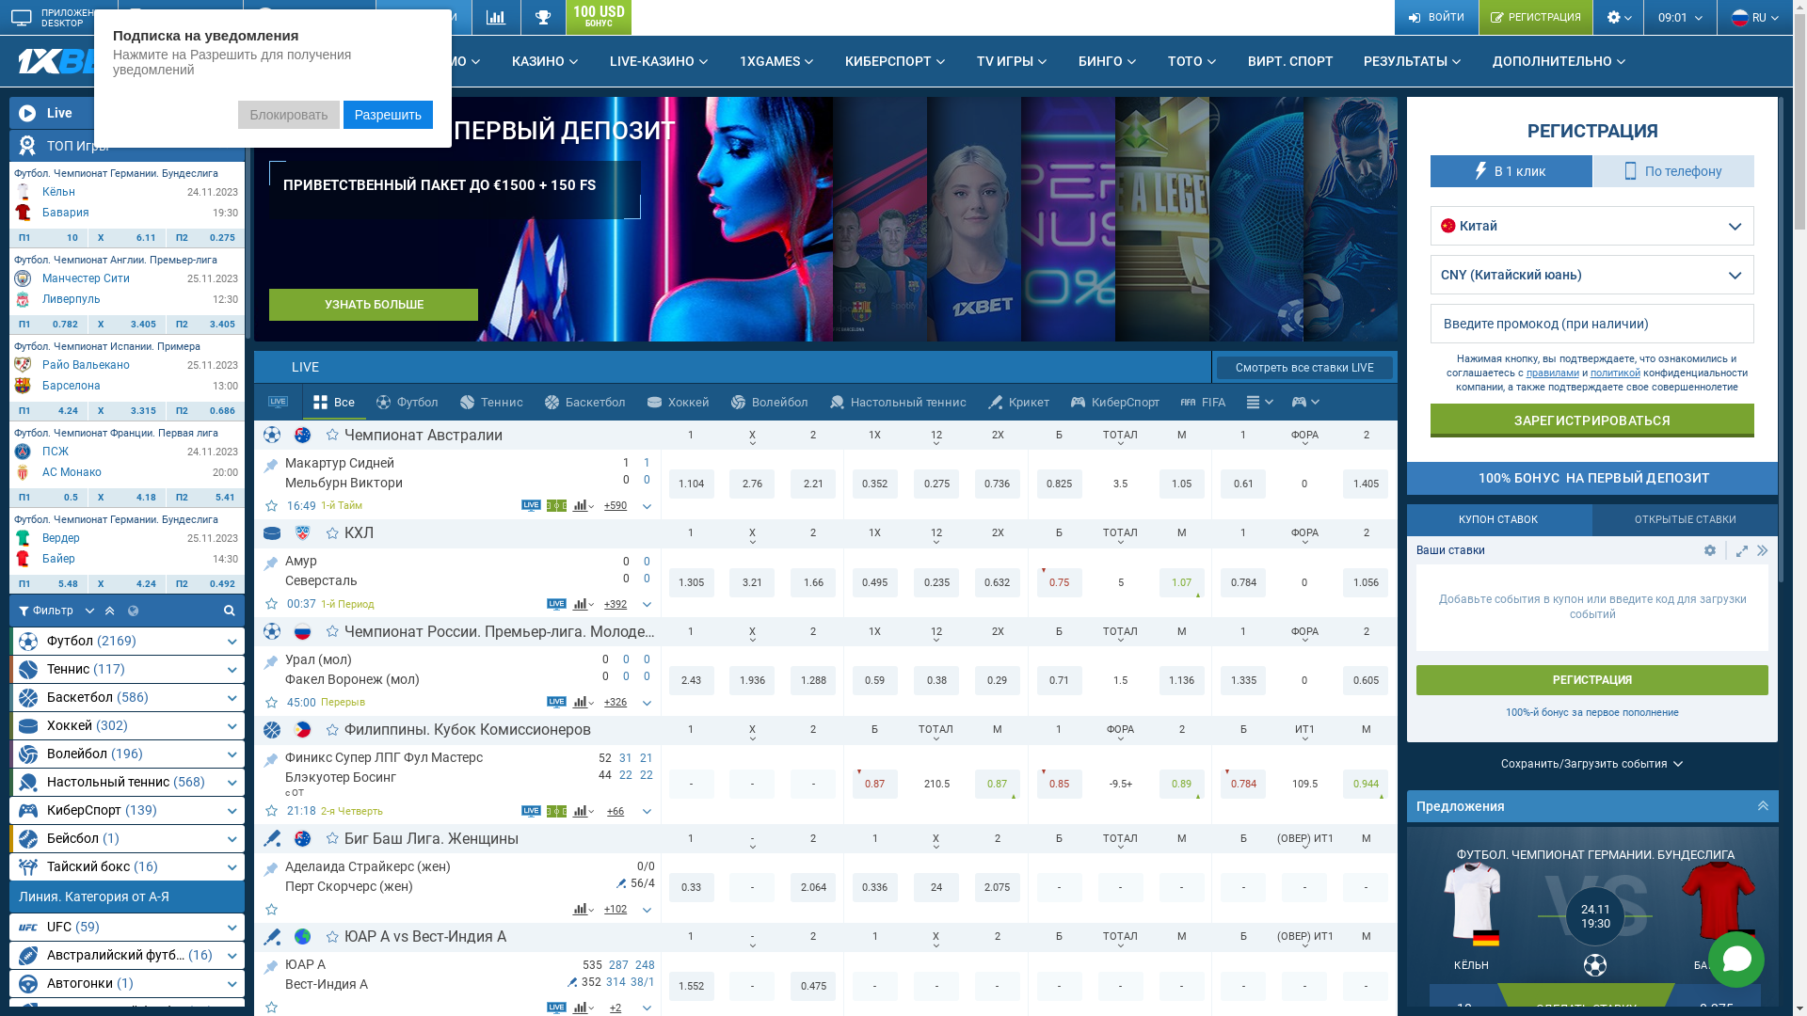  Describe the element at coordinates (127, 928) in the screenshot. I see `UFC
(59)` at that location.